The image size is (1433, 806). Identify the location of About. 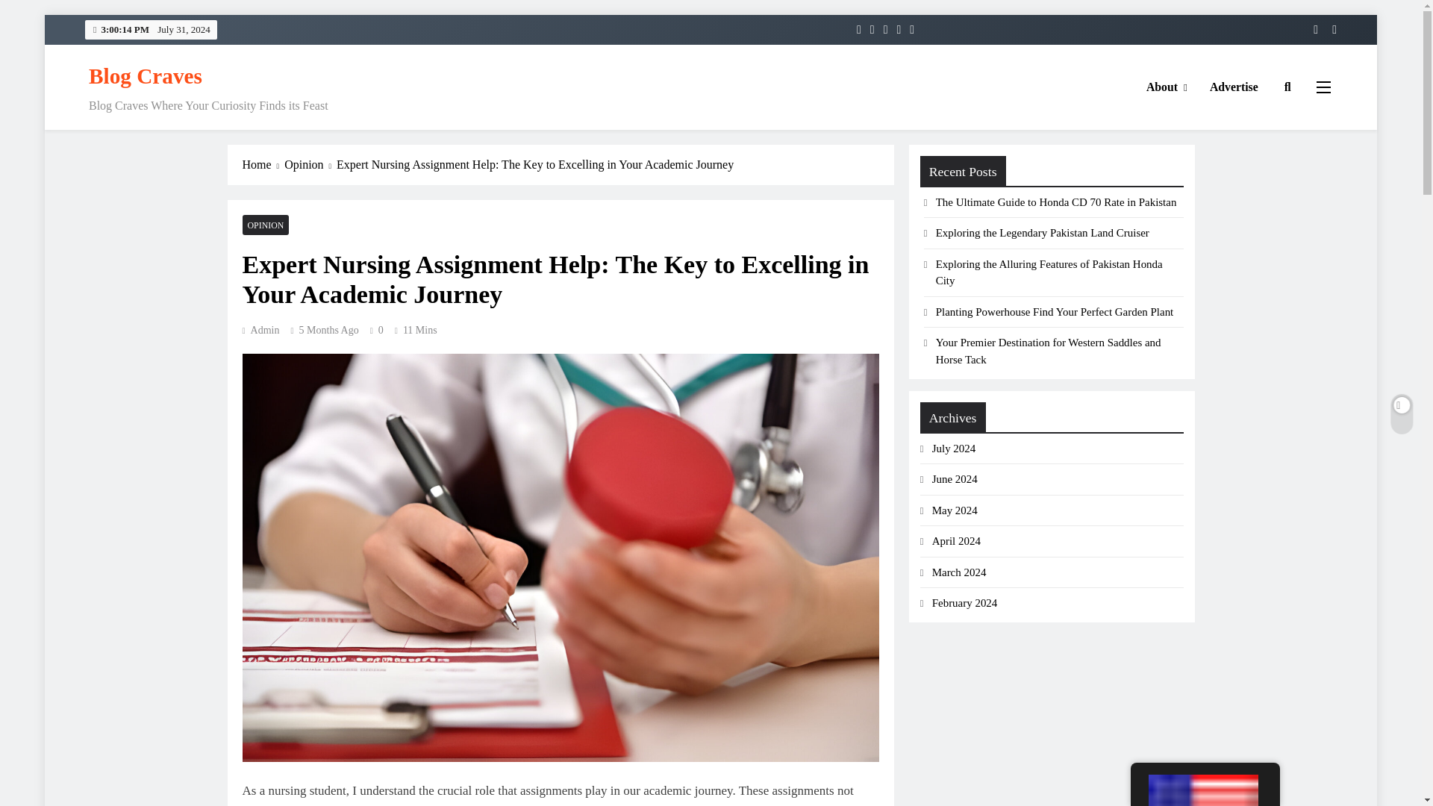
(1166, 87).